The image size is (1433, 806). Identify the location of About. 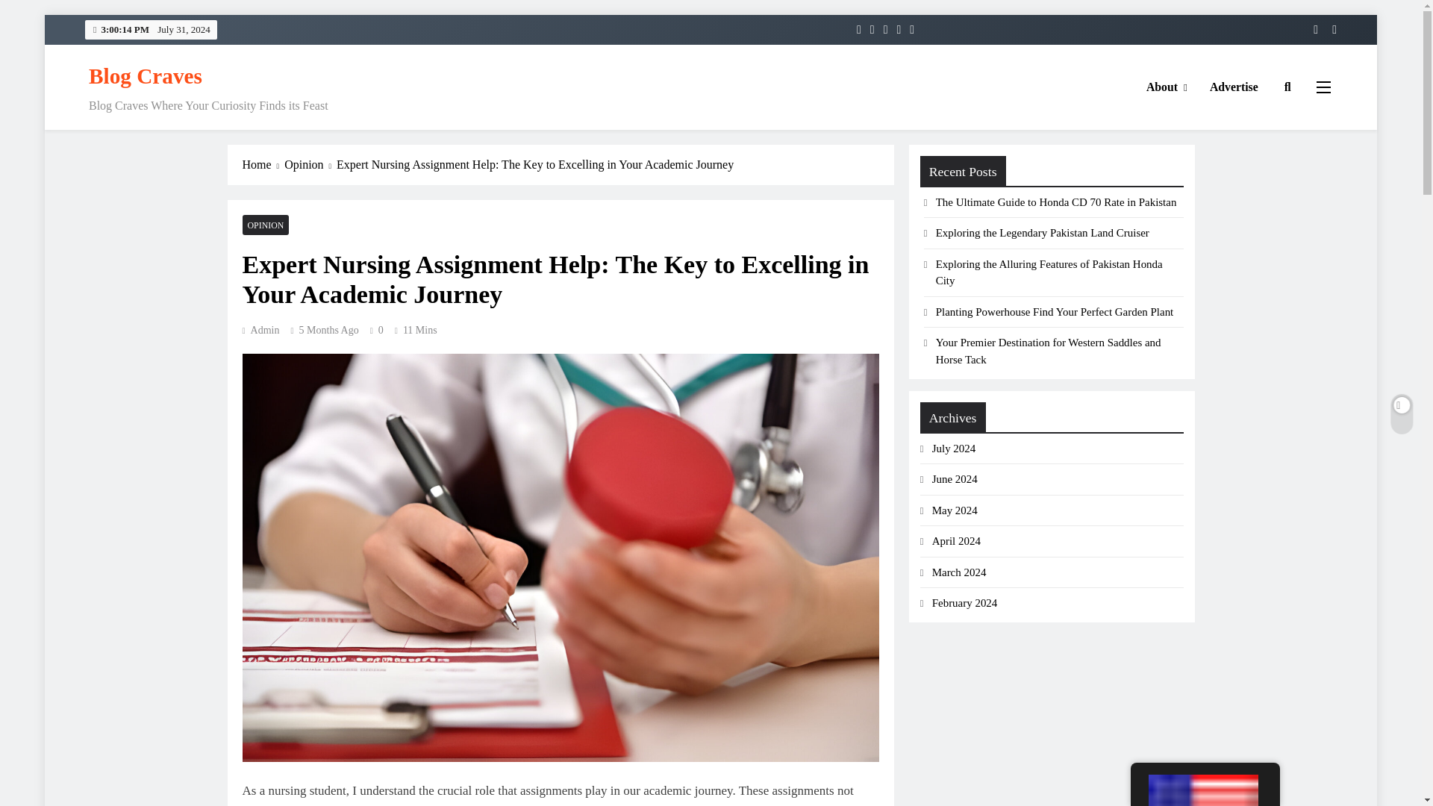
(1166, 87).